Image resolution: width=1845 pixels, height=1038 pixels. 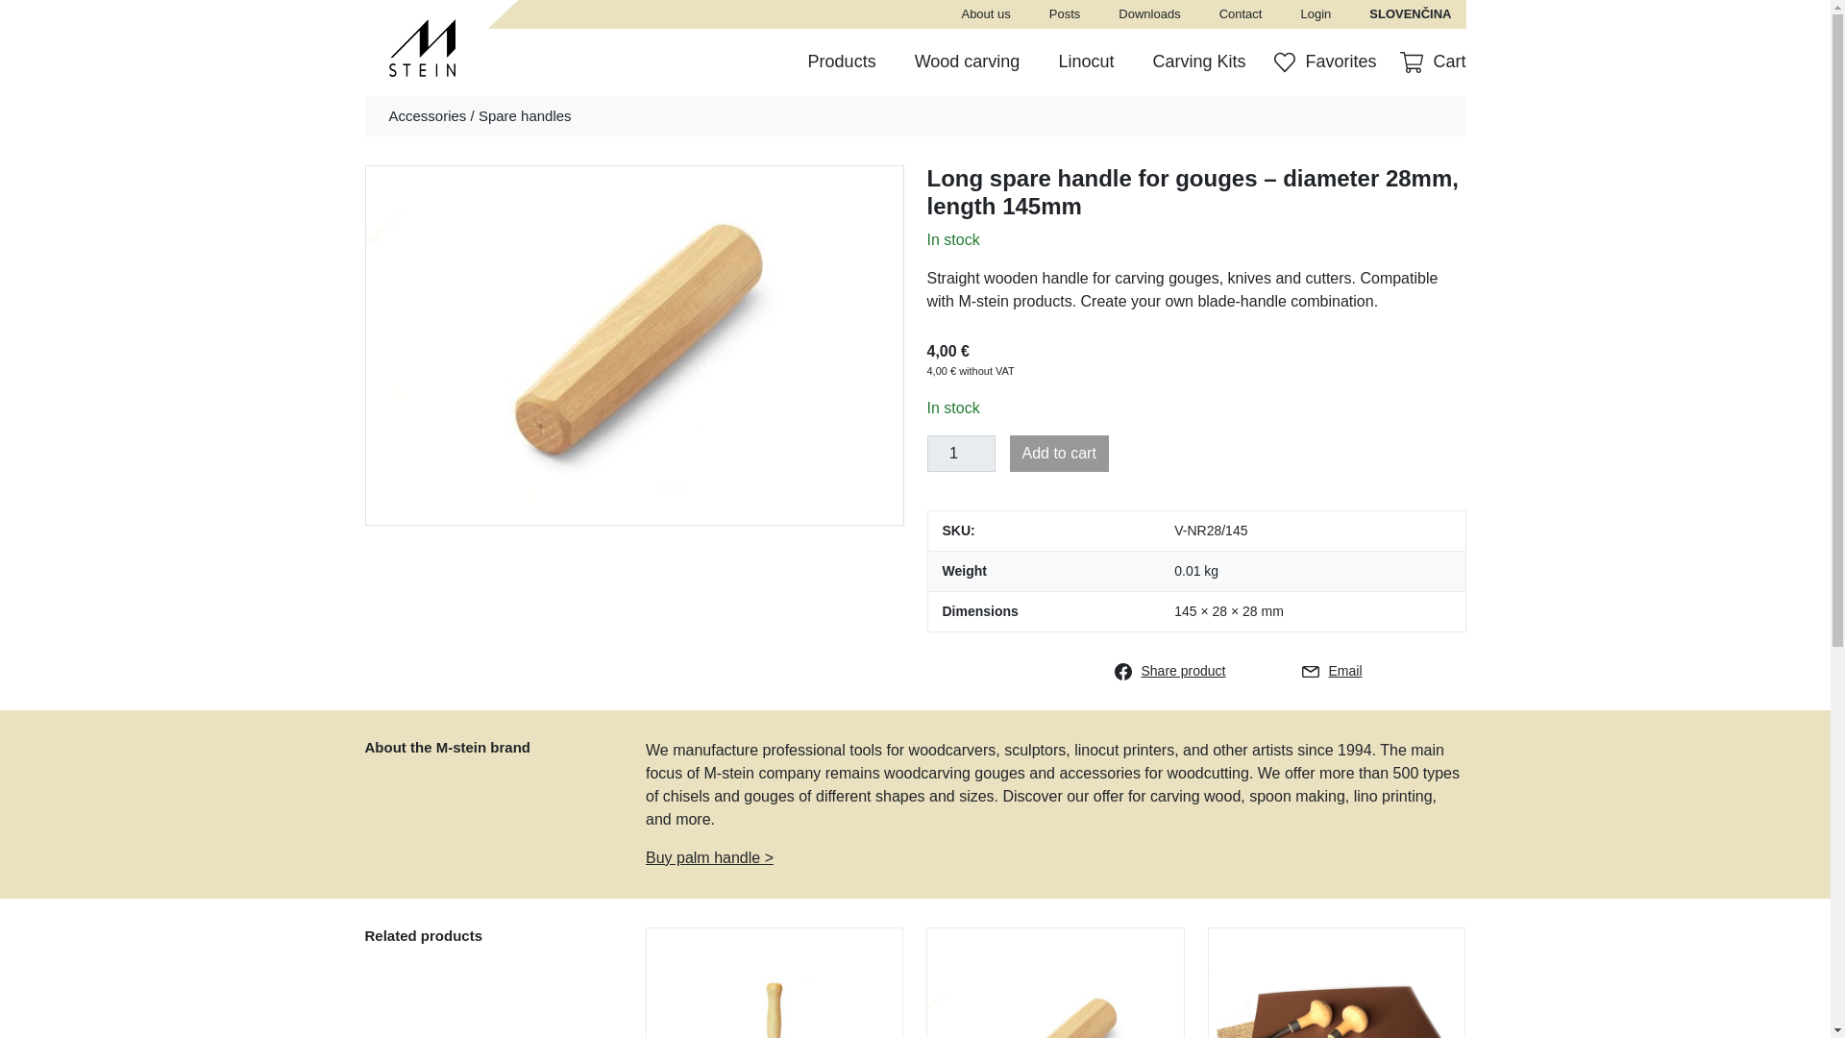 What do you see at coordinates (1241, 13) in the screenshot?
I see `Contact` at bounding box center [1241, 13].